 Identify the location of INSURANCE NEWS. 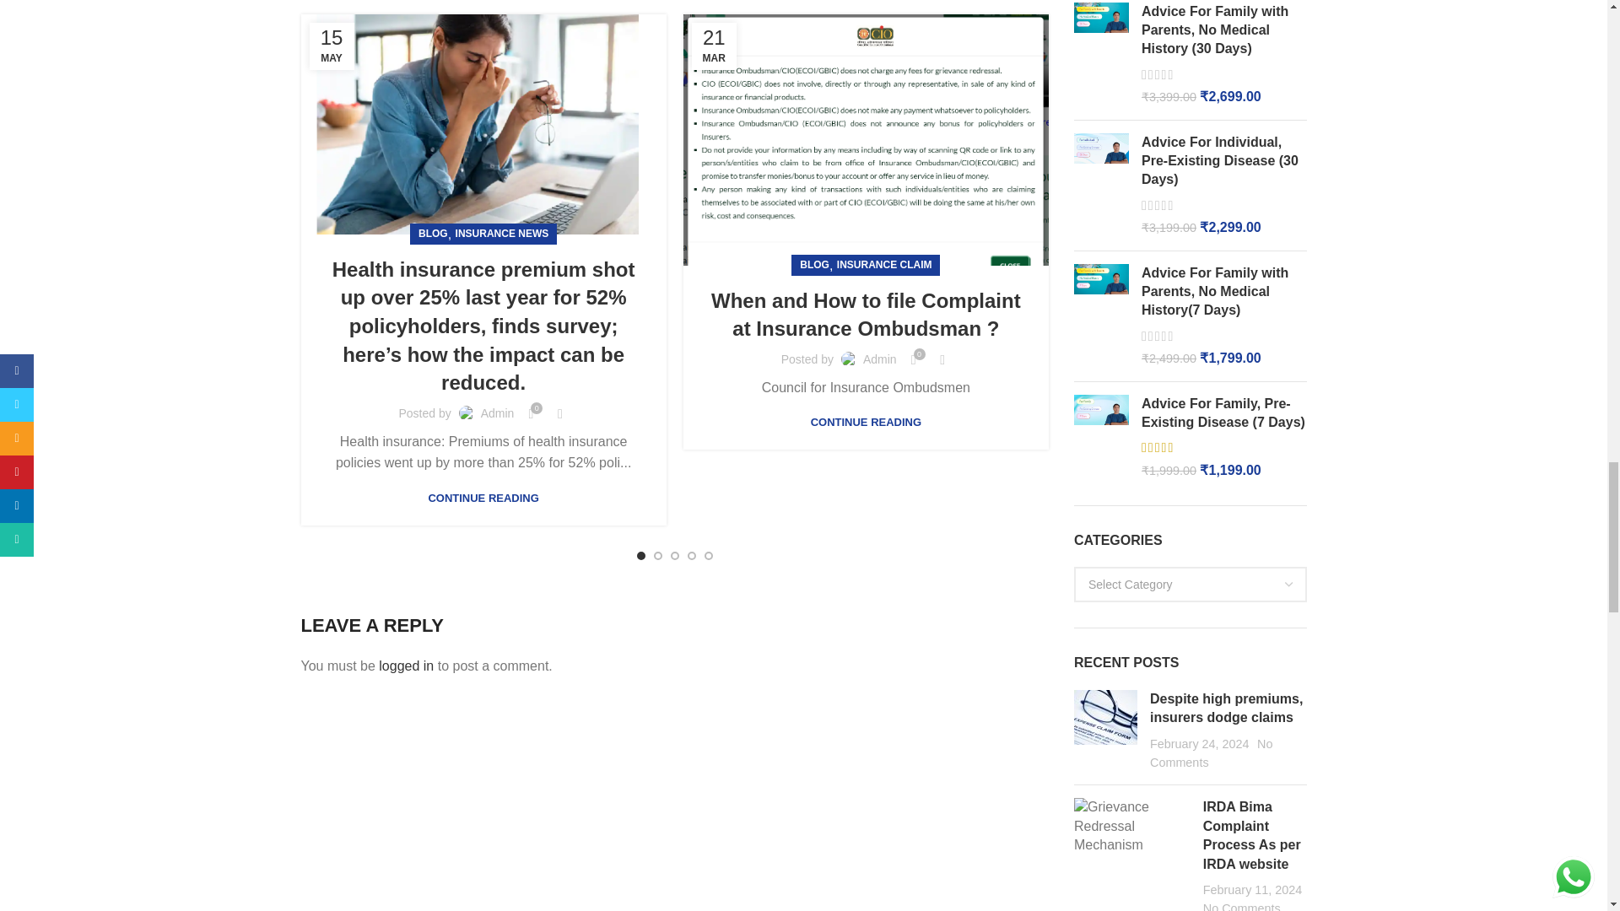
(501, 234).